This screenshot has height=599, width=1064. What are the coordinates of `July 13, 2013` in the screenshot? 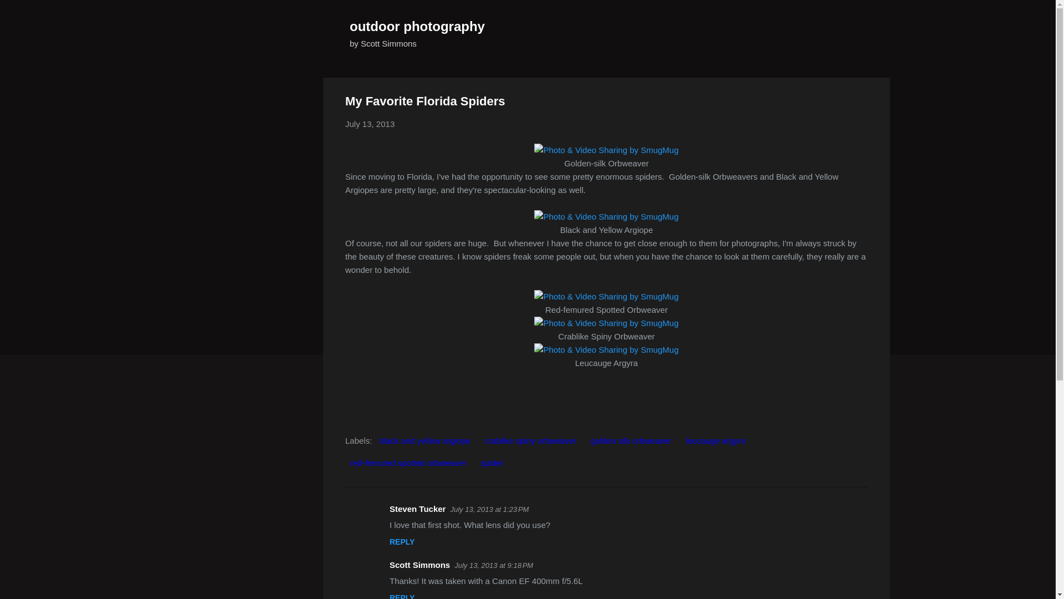 It's located at (370, 124).